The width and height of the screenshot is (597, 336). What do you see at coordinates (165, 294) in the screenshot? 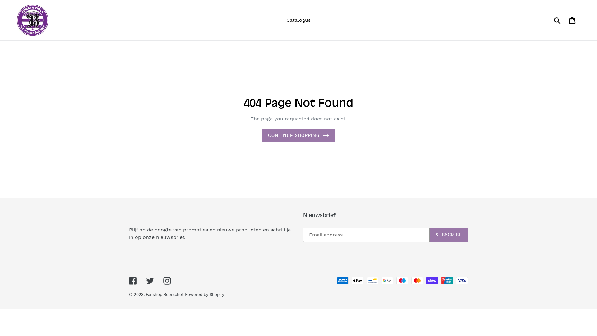
I see `Fanshop Beerschot` at bounding box center [165, 294].